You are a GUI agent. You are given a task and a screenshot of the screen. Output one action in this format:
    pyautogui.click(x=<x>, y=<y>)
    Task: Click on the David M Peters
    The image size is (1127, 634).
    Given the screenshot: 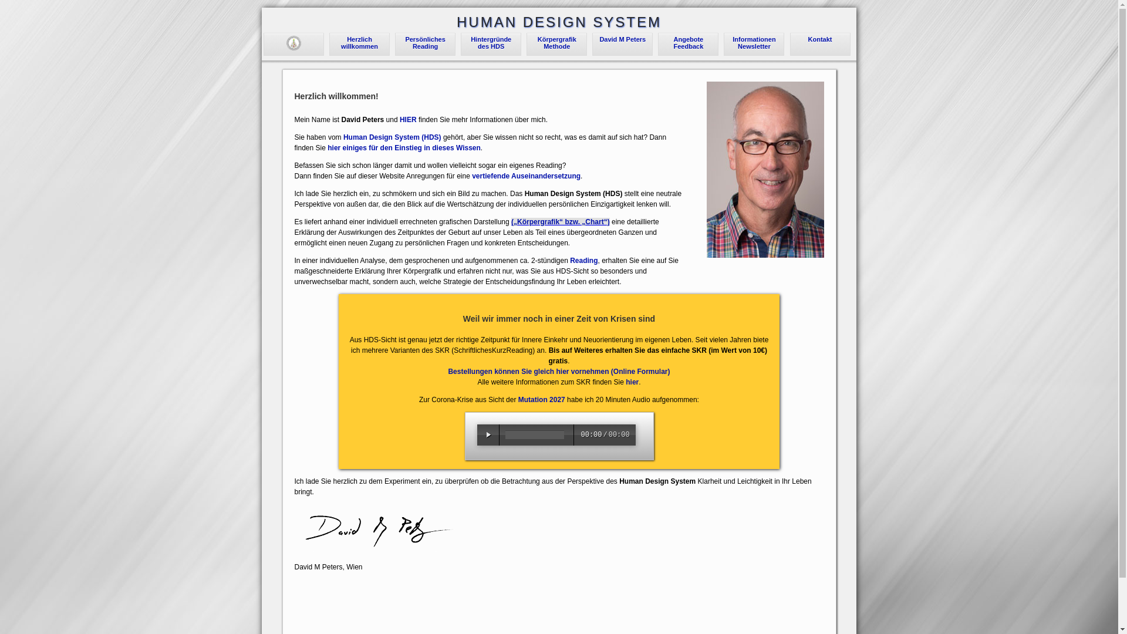 What is the action you would take?
    pyautogui.click(x=622, y=39)
    